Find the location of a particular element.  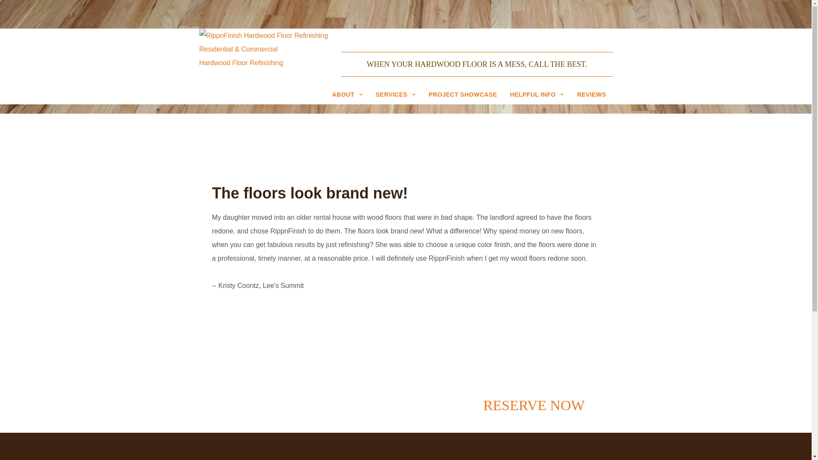

COMPANY is located at coordinates (347, 123).